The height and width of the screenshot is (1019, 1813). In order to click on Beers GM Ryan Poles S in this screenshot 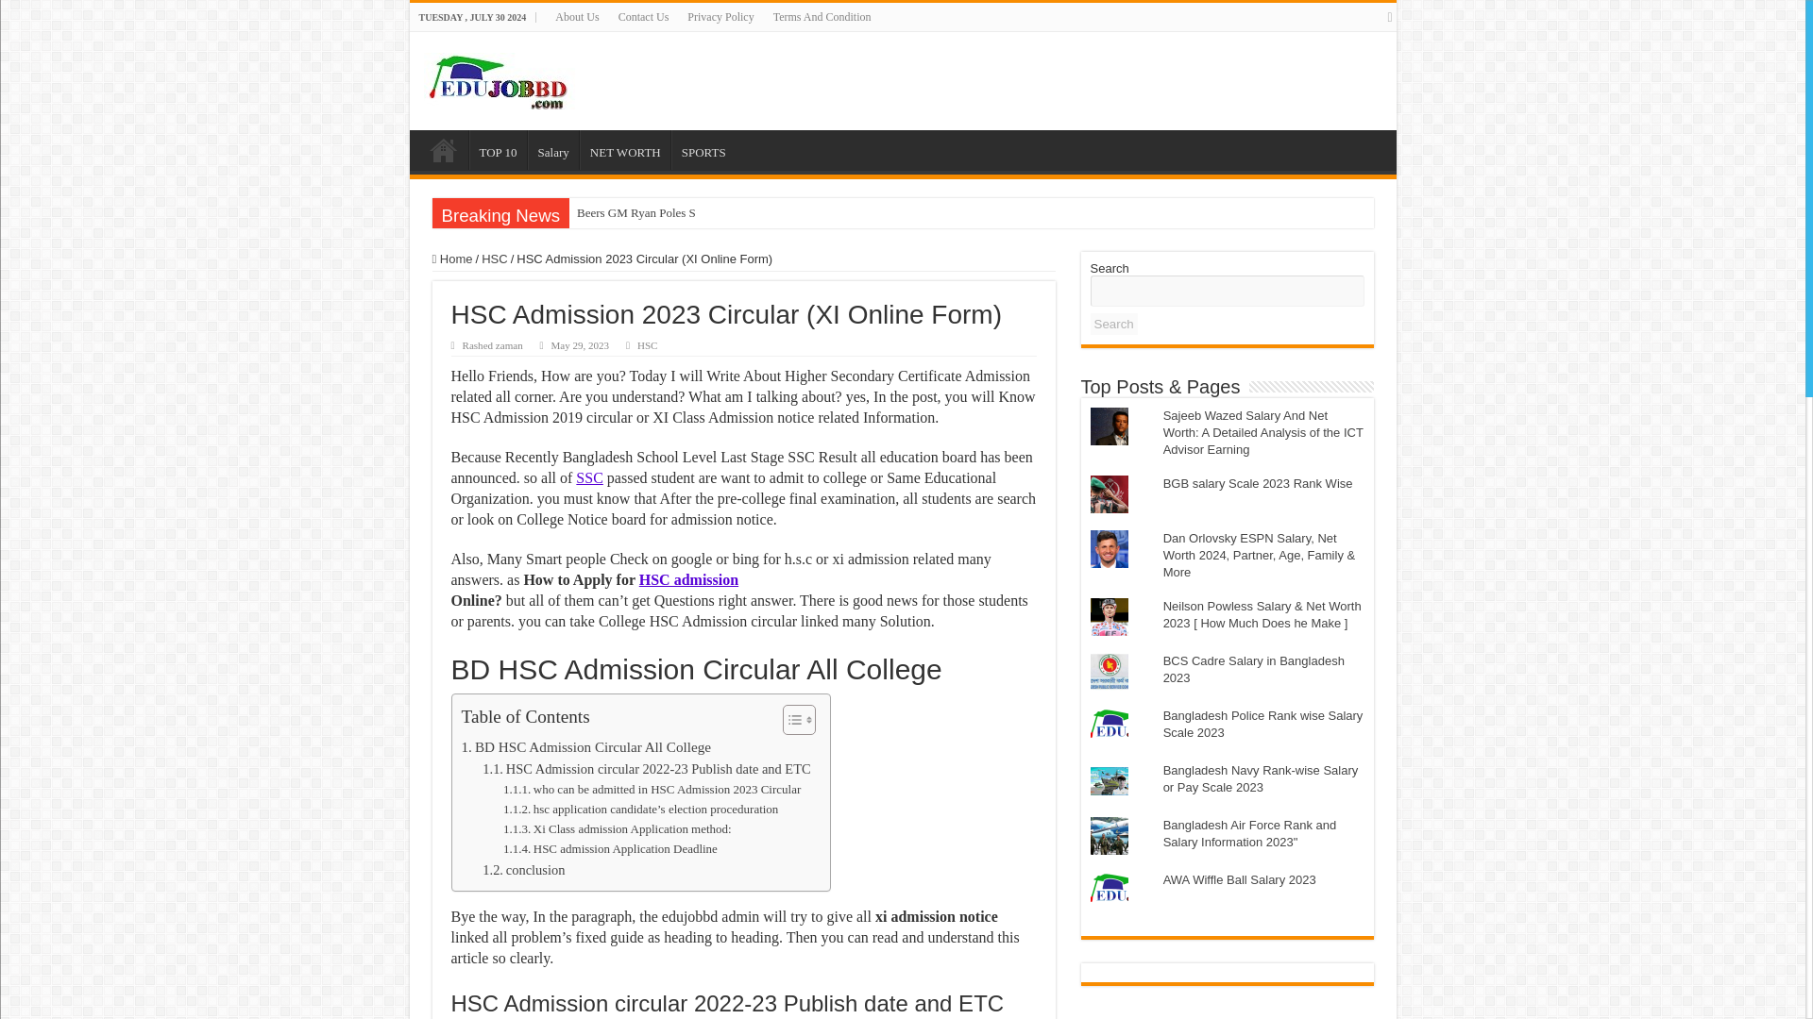, I will do `click(635, 212)`.